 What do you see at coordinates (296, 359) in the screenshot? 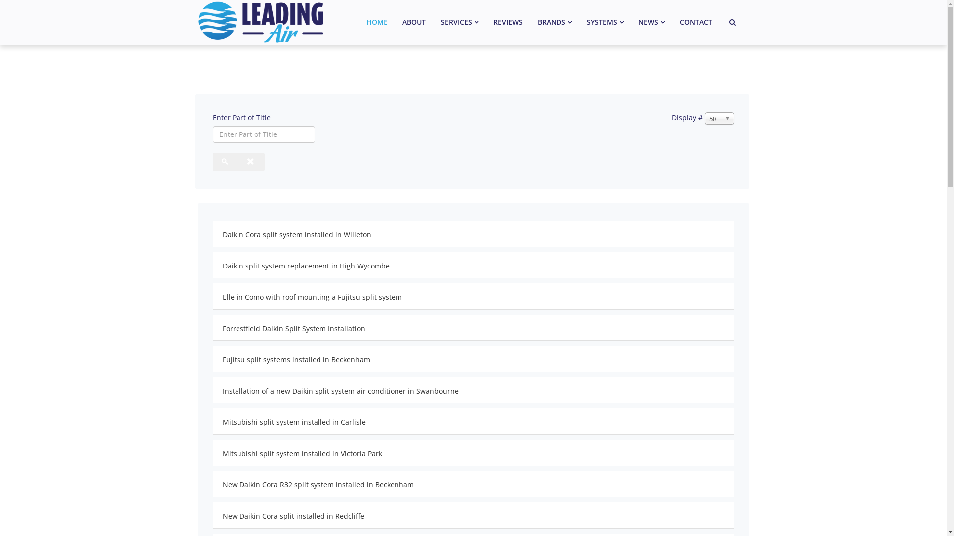
I see `Fujitsu split systems installed in Beckenham` at bounding box center [296, 359].